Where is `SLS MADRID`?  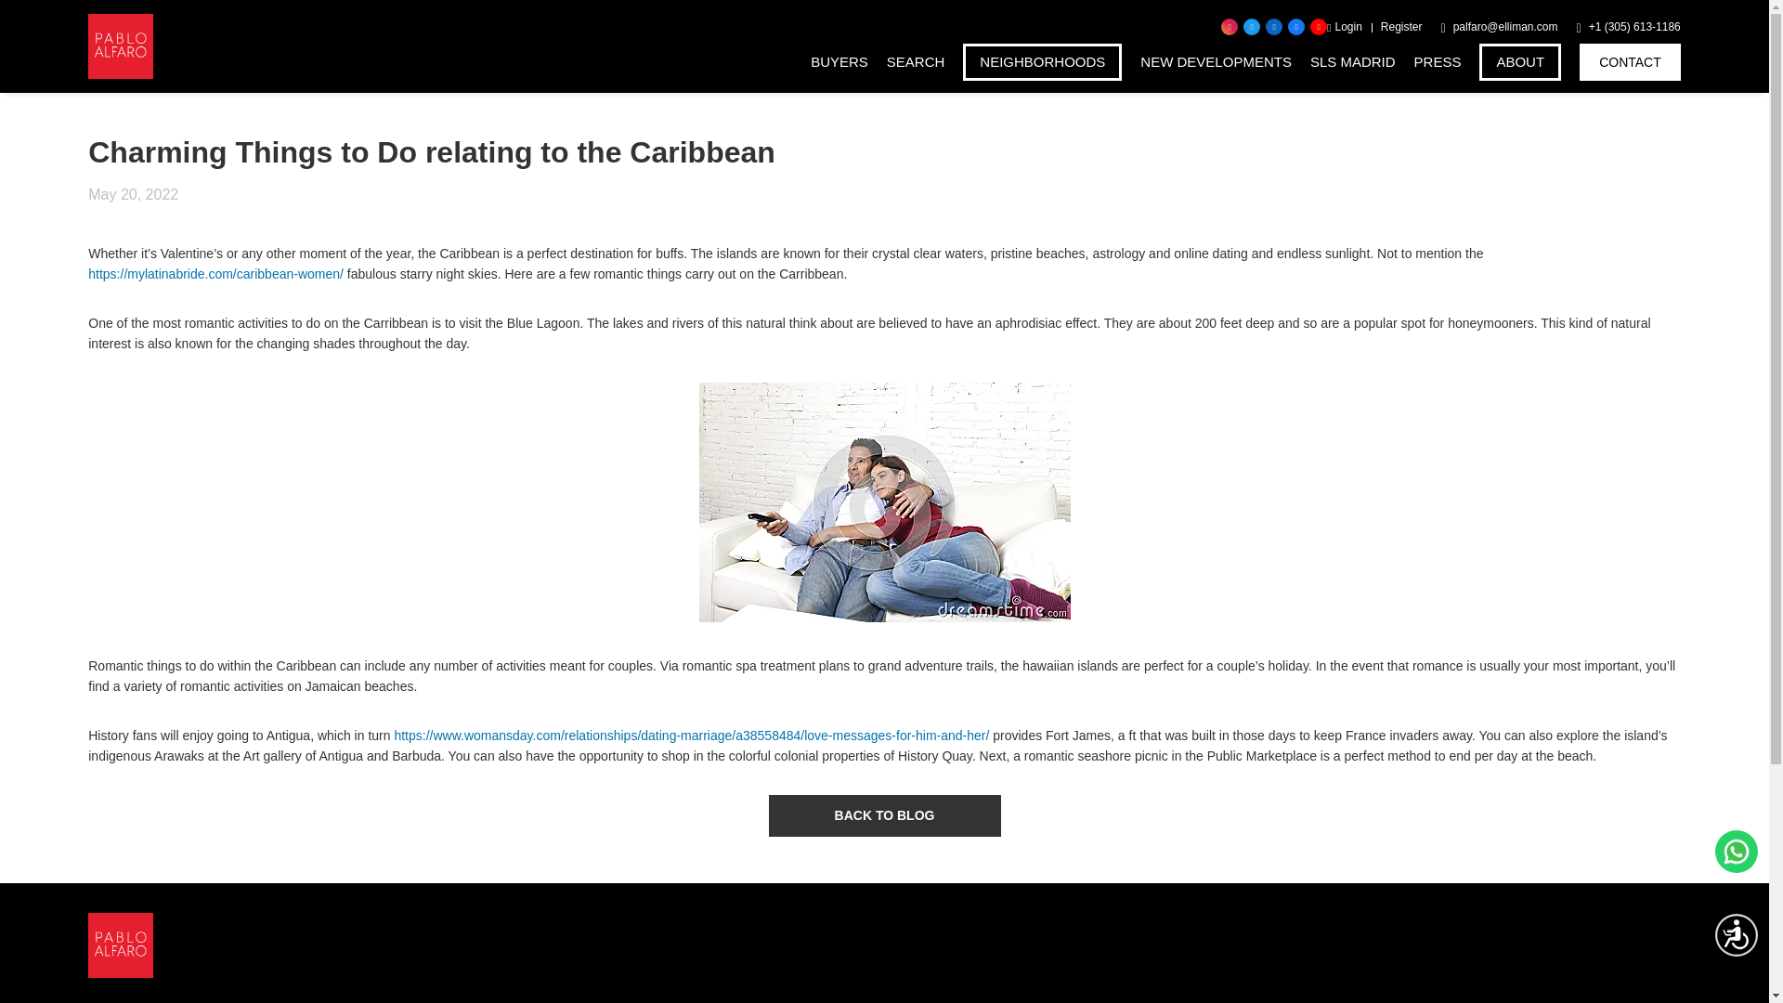 SLS MADRID is located at coordinates (1353, 62).